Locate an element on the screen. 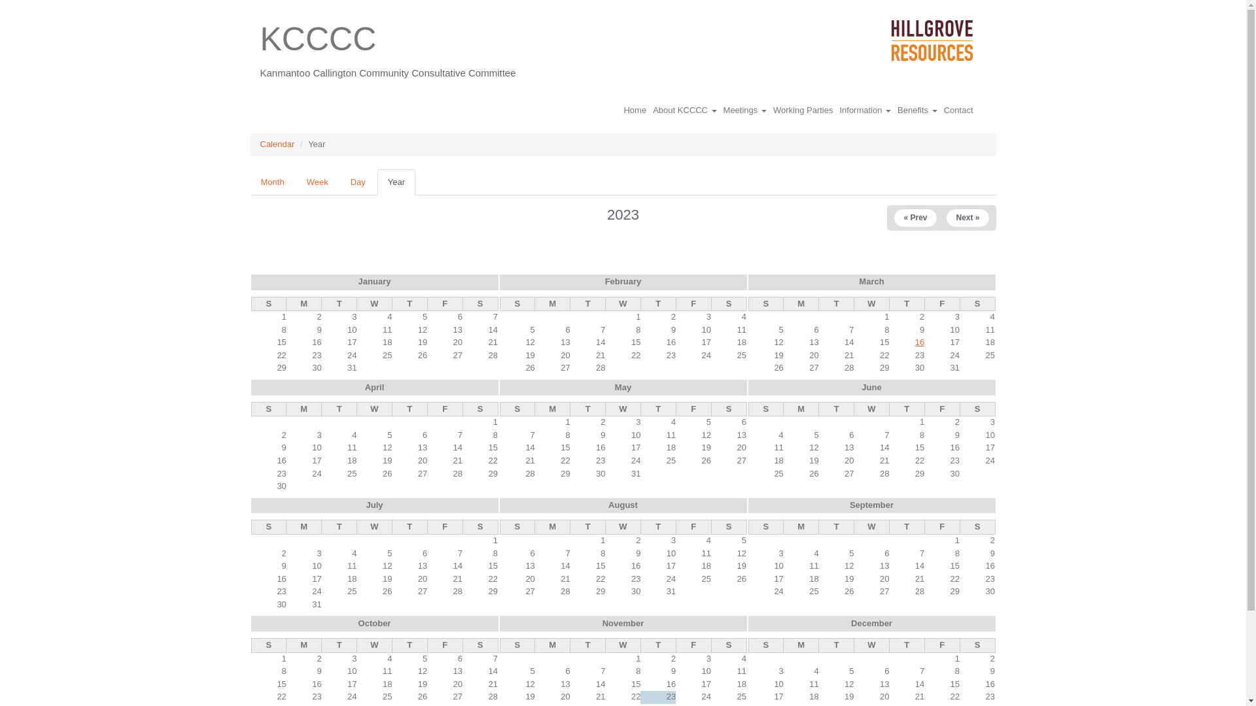 This screenshot has width=1256, height=706. Month is located at coordinates (272, 183).